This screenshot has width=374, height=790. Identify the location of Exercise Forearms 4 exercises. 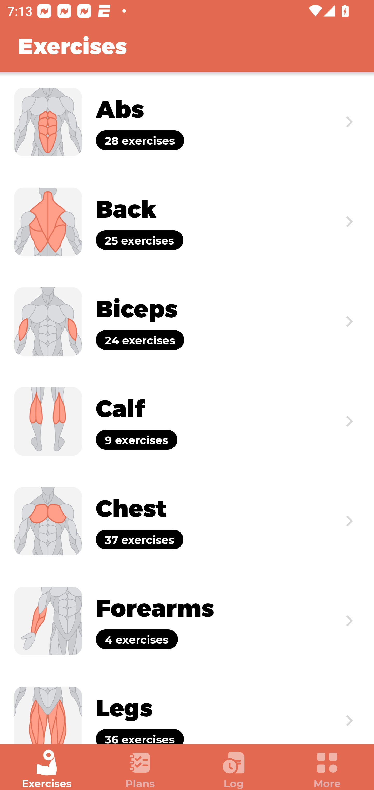
(187, 621).